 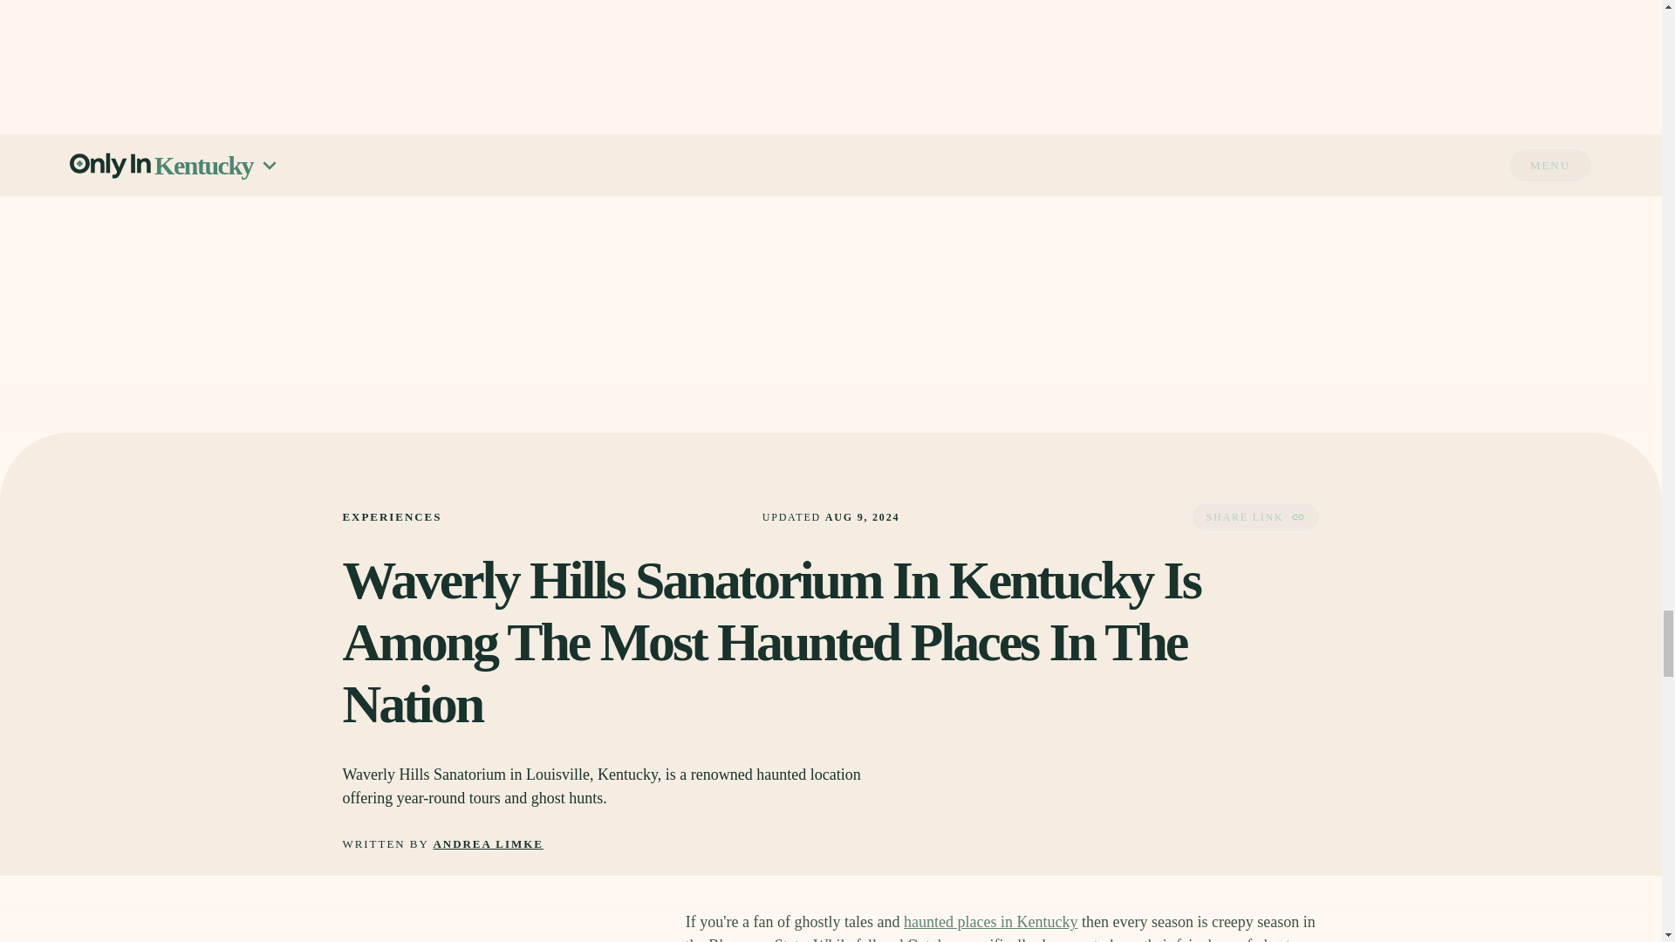 What do you see at coordinates (1255, 516) in the screenshot?
I see `SHARE LINK` at bounding box center [1255, 516].